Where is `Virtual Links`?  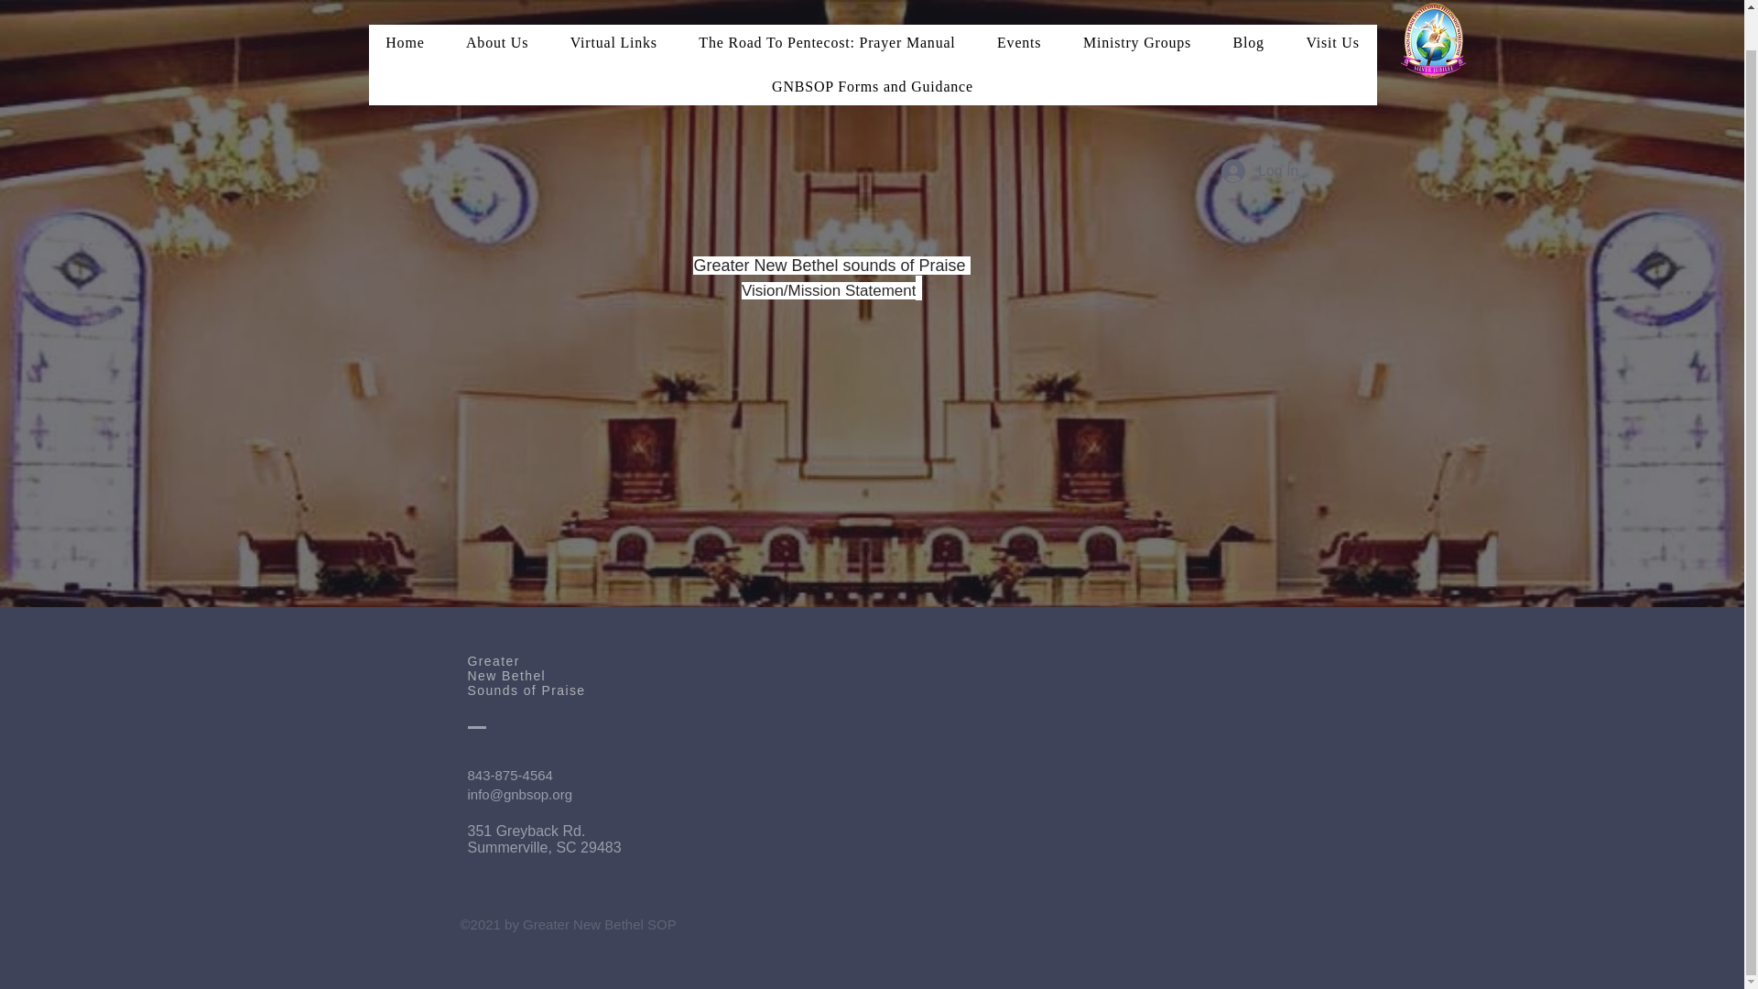
Virtual Links is located at coordinates (613, 11).